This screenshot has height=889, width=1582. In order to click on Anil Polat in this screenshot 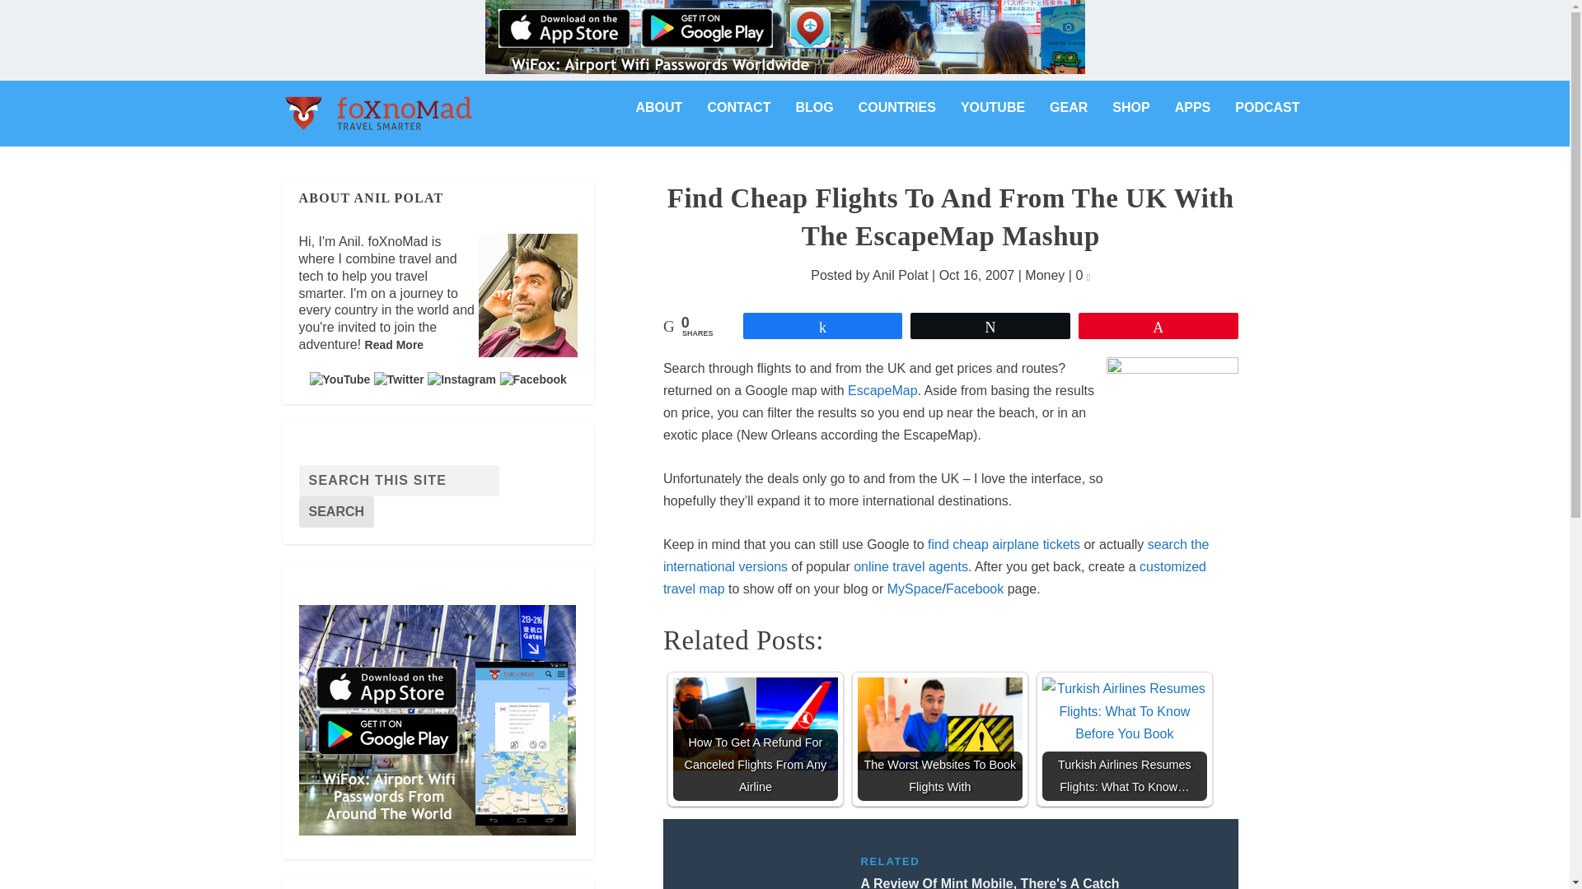, I will do `click(901, 275)`.